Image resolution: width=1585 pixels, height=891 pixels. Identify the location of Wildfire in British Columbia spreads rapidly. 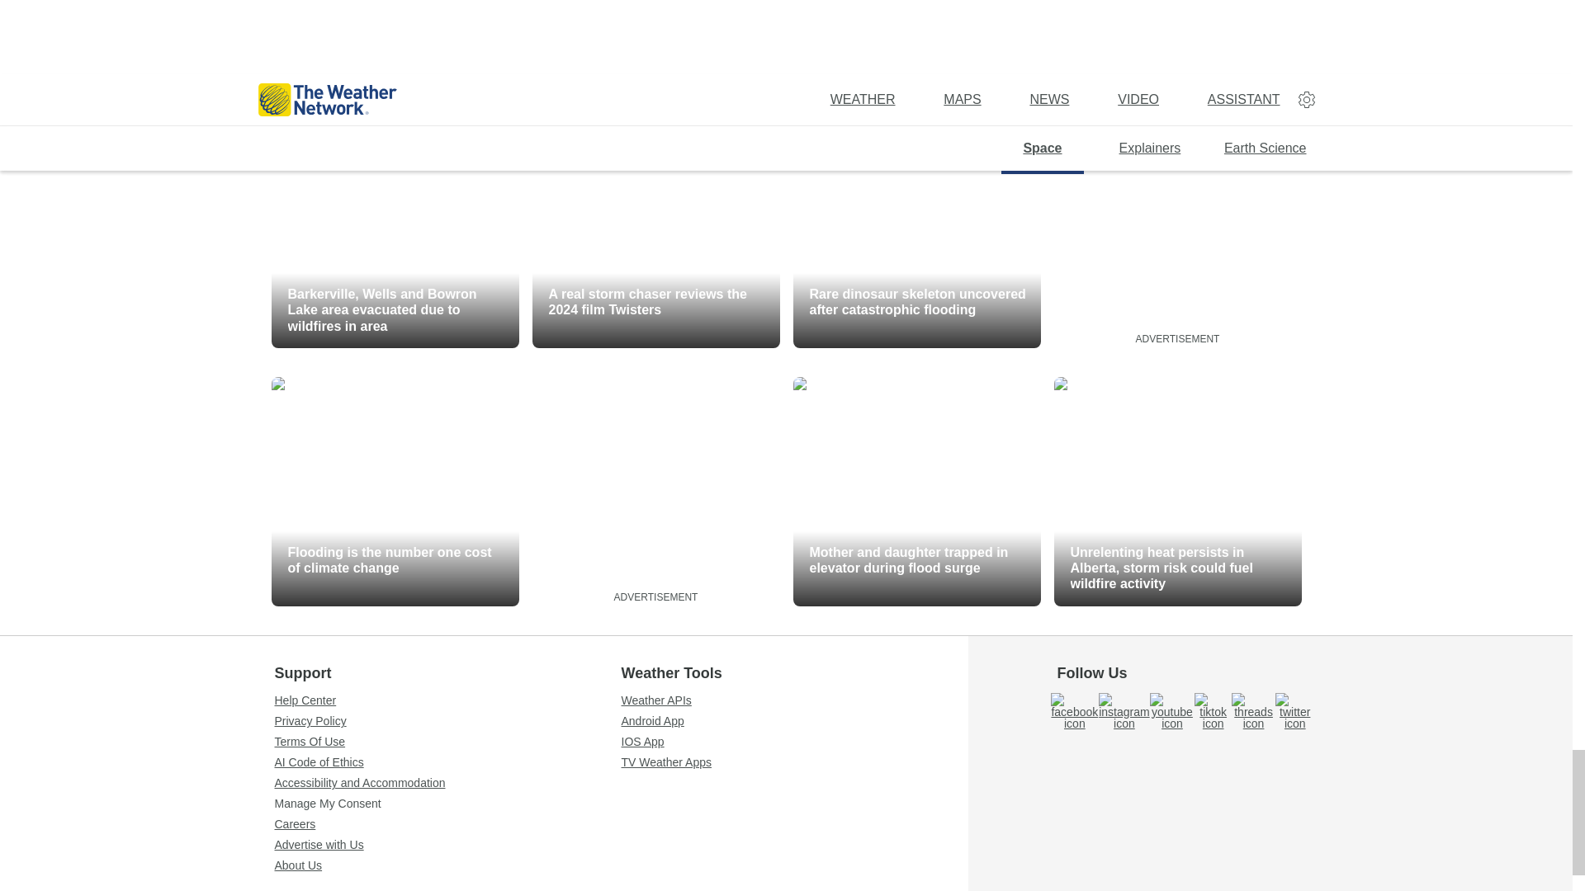
(395, 45).